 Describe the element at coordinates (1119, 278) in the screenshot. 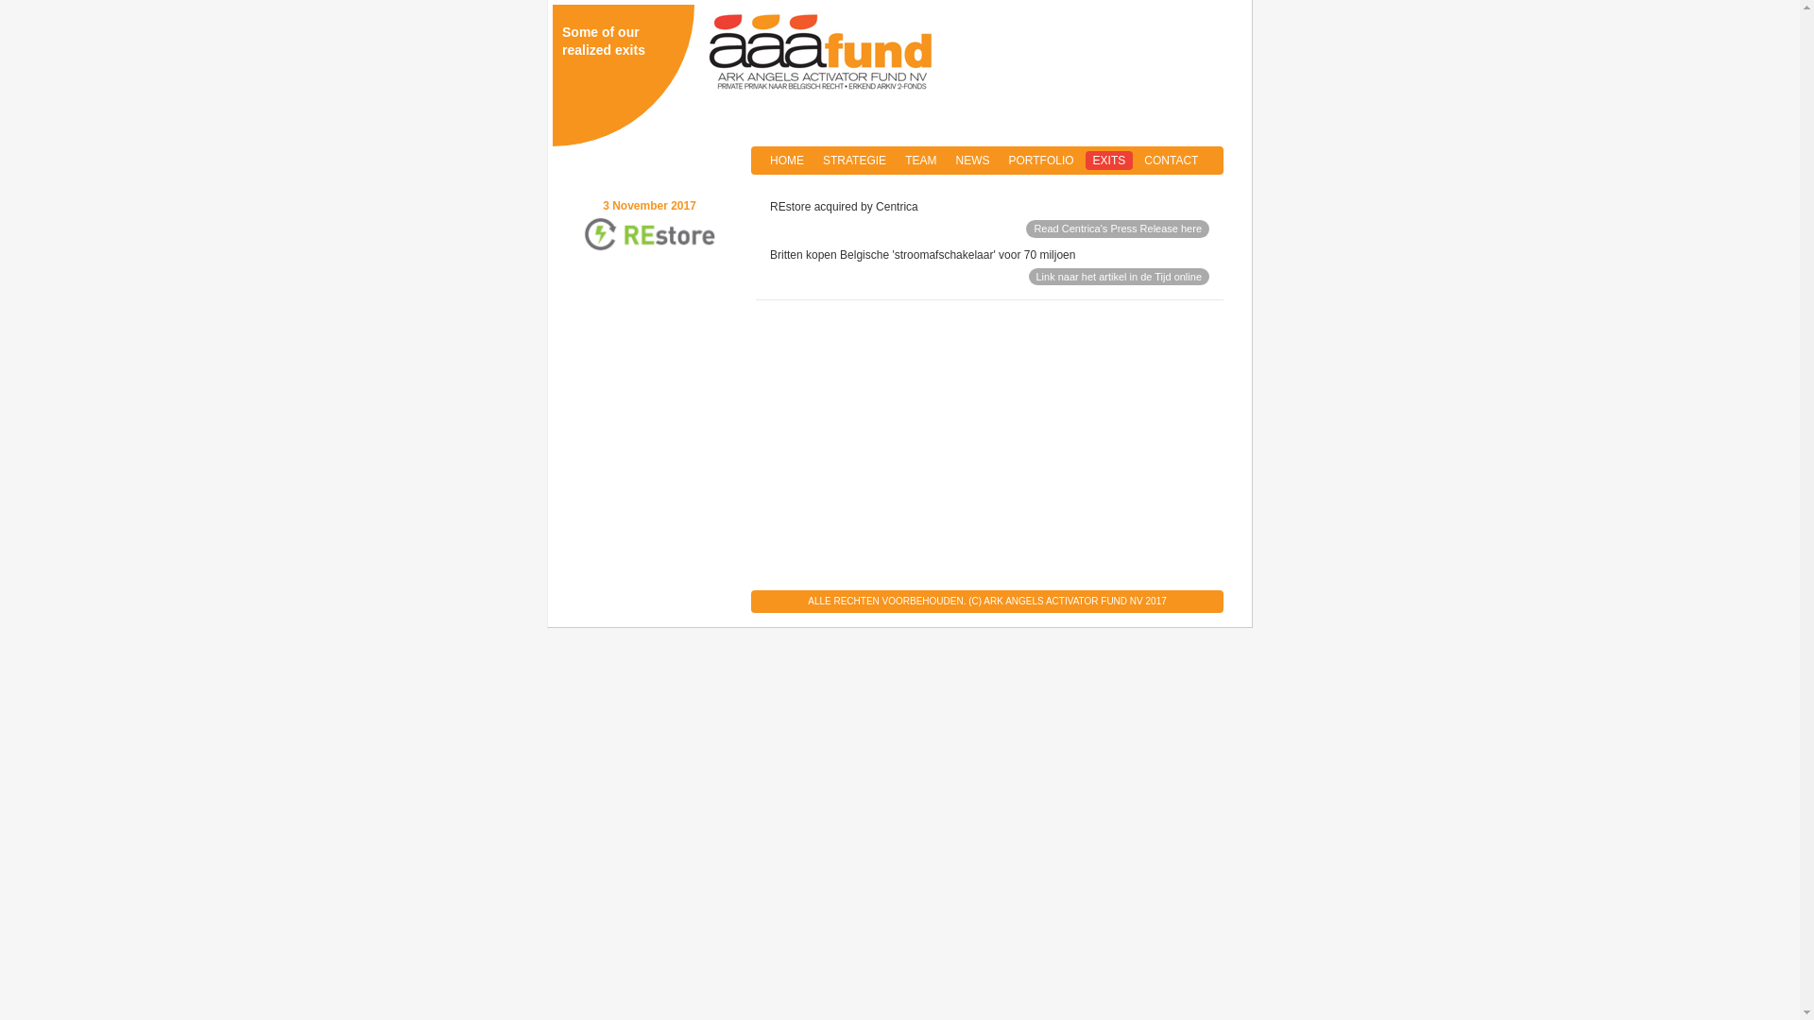

I see `Link naar het artikel in de Tijd online` at that location.